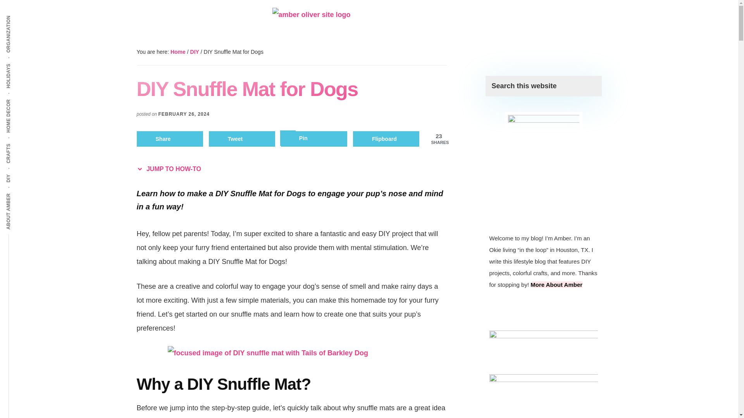 This screenshot has height=418, width=744. I want to click on Share on X, so click(242, 139).